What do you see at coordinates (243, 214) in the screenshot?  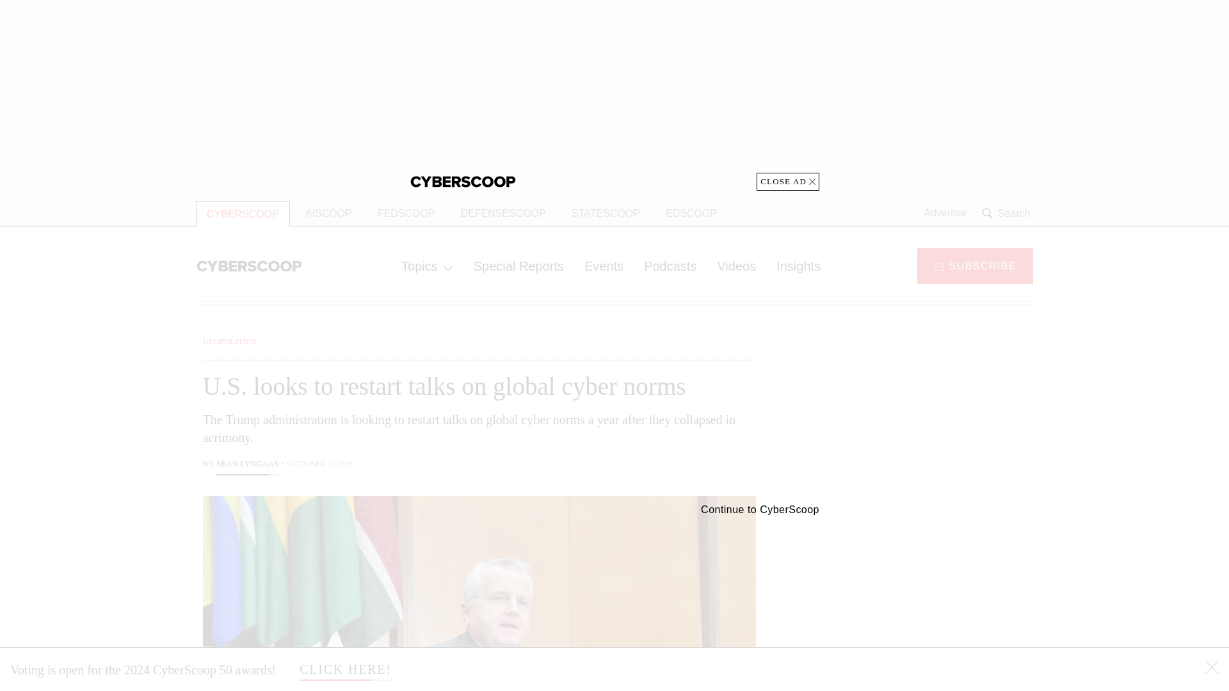 I see `CYBERSCOOP` at bounding box center [243, 214].